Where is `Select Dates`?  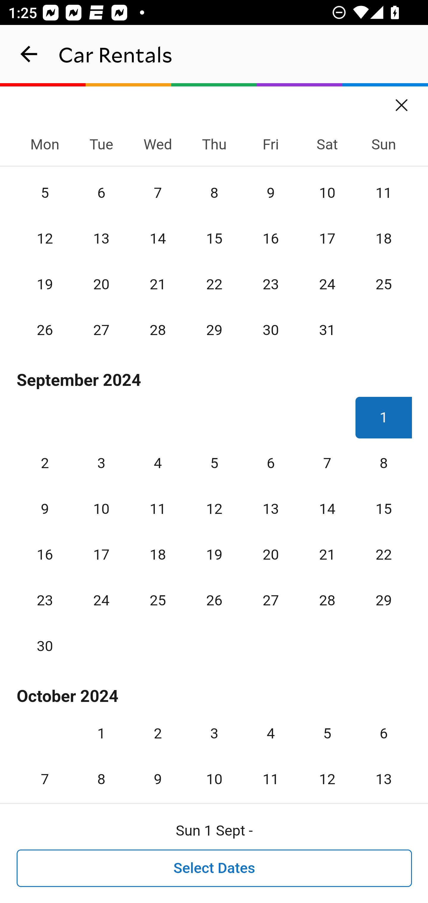 Select Dates is located at coordinates (215, 869).